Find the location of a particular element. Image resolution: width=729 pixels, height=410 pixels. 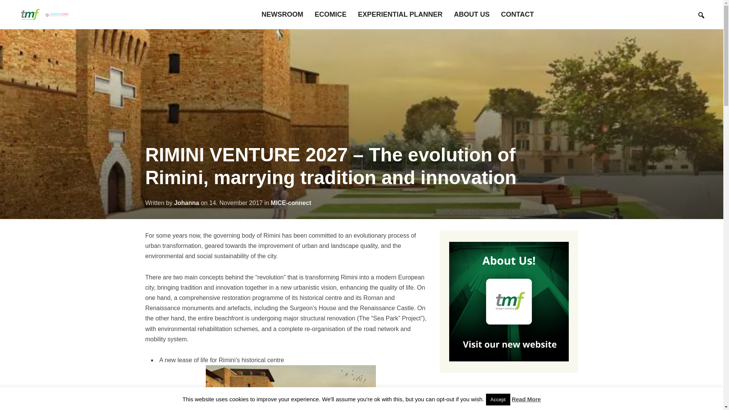

ABOUT US is located at coordinates (472, 14).